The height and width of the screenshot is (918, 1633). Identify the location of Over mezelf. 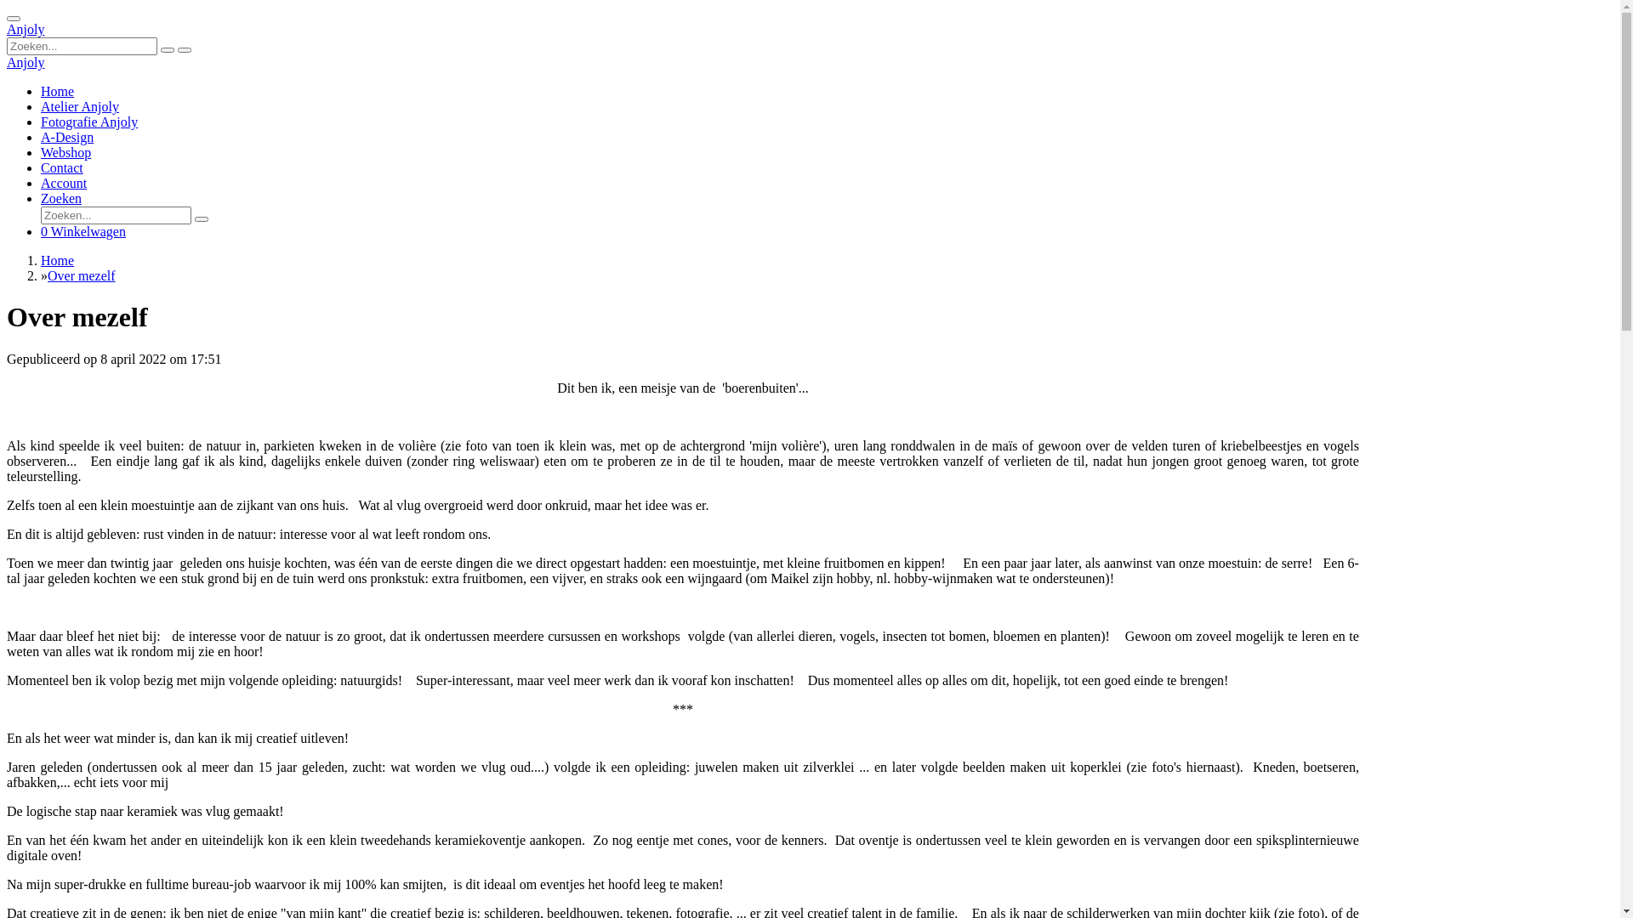
(82, 275).